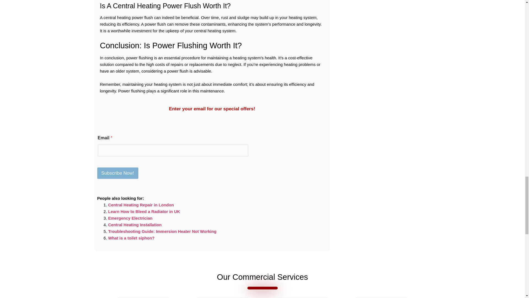 This screenshot has width=529, height=298. Describe the element at coordinates (144, 211) in the screenshot. I see `Learn How to Bleed a Radiator in UK` at that location.